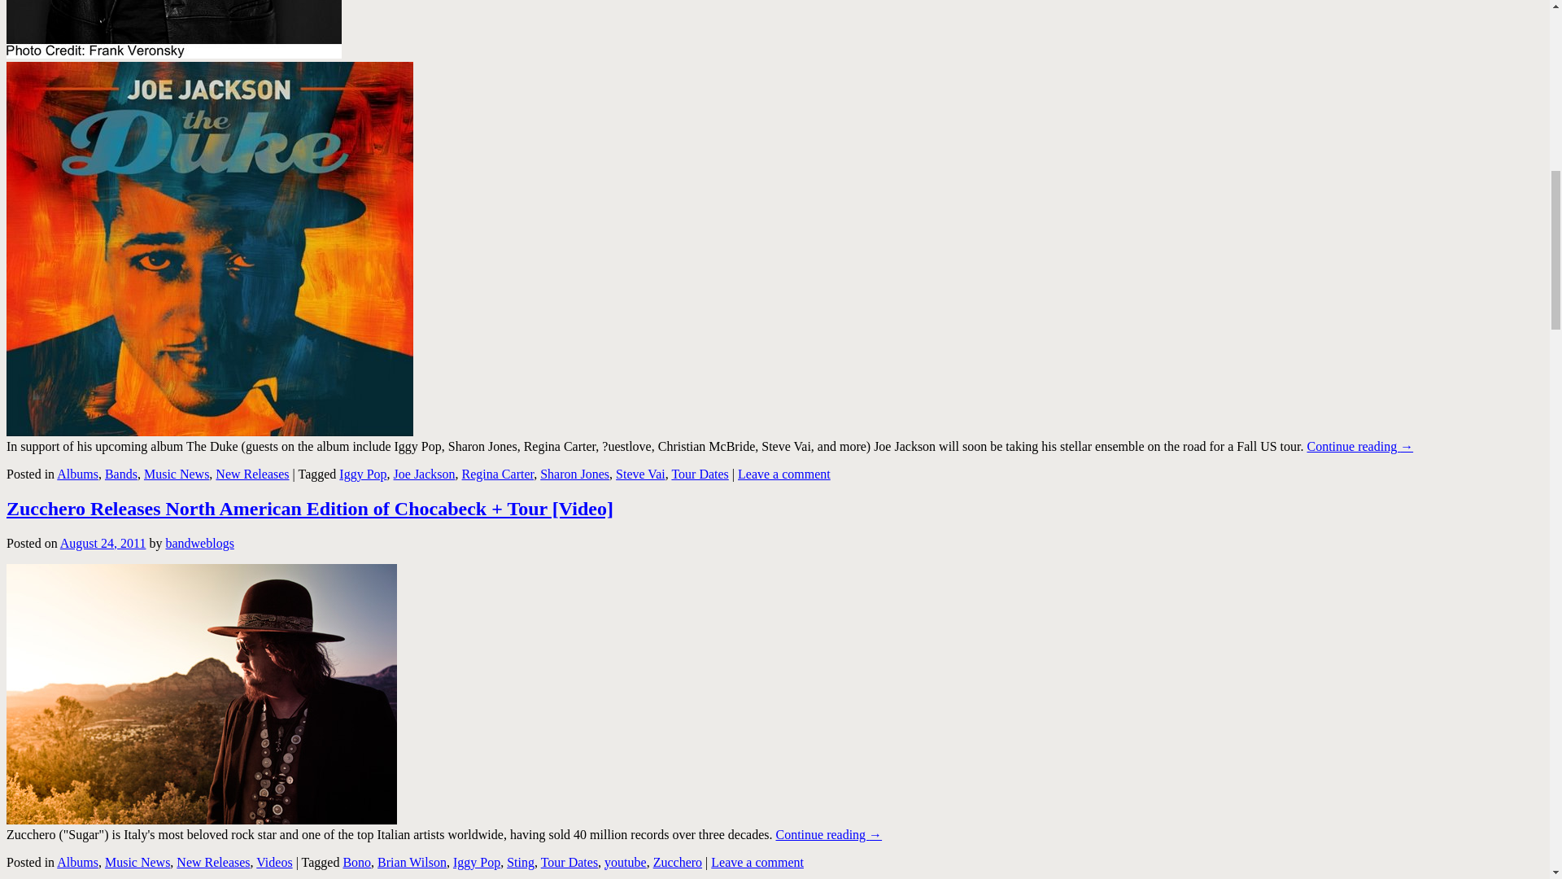 The image size is (1562, 879). I want to click on 12:25 pm, so click(103, 542).